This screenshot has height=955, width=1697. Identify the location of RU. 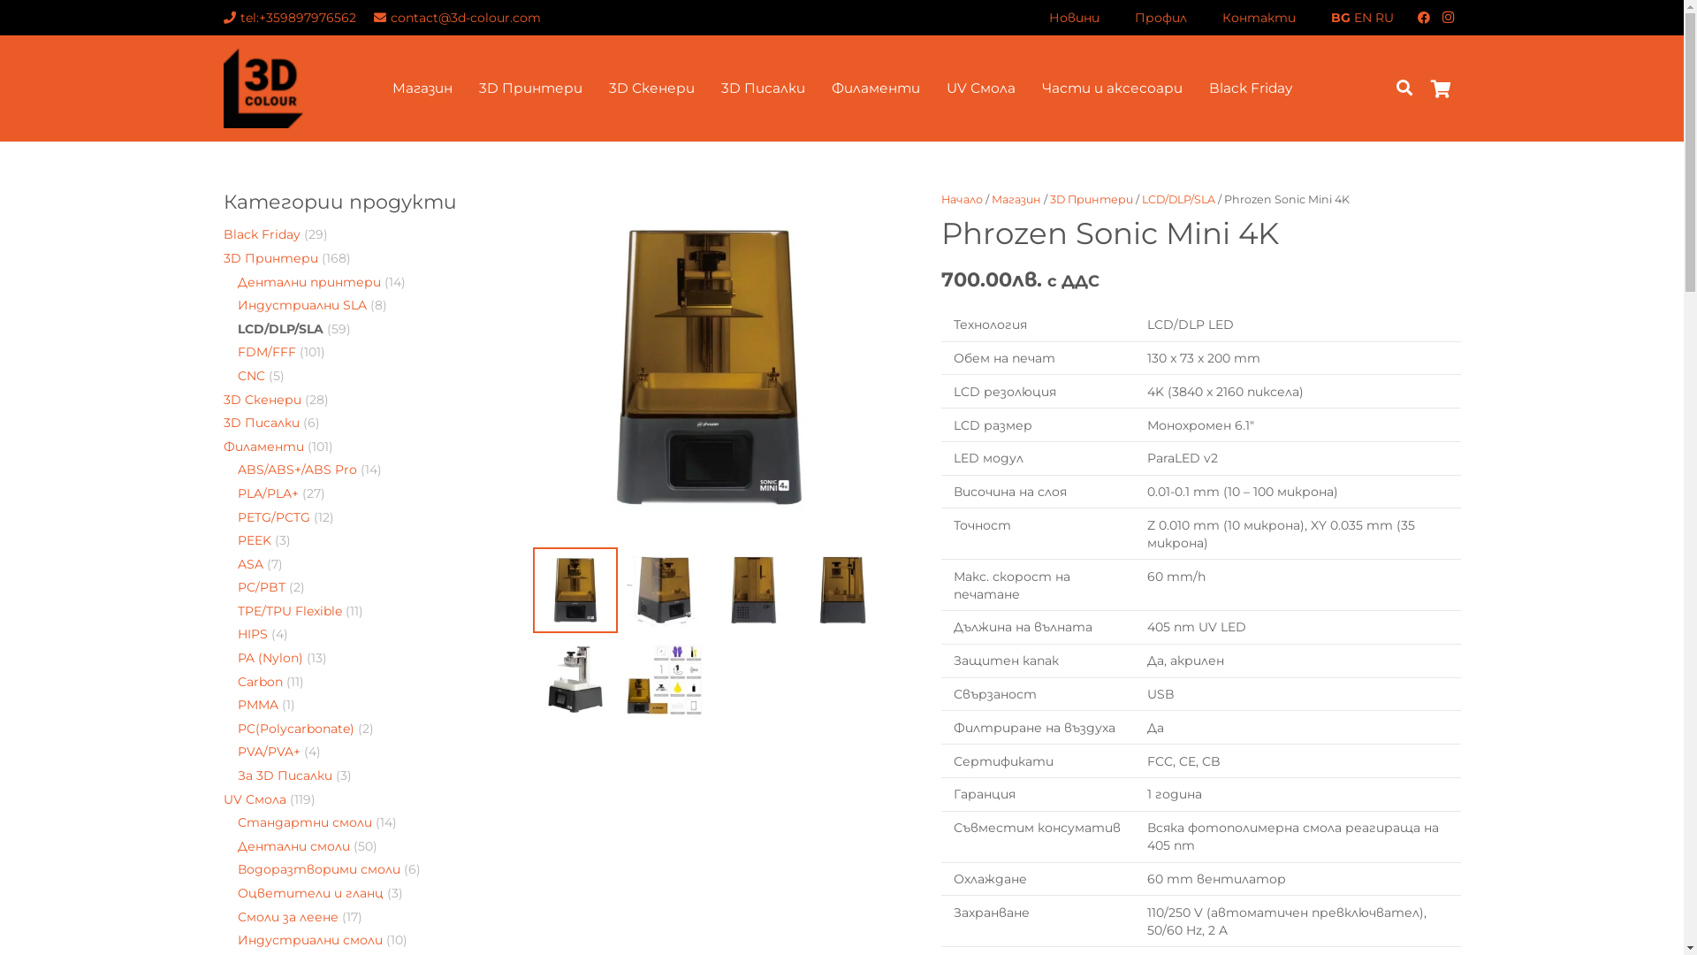
(1384, 17).